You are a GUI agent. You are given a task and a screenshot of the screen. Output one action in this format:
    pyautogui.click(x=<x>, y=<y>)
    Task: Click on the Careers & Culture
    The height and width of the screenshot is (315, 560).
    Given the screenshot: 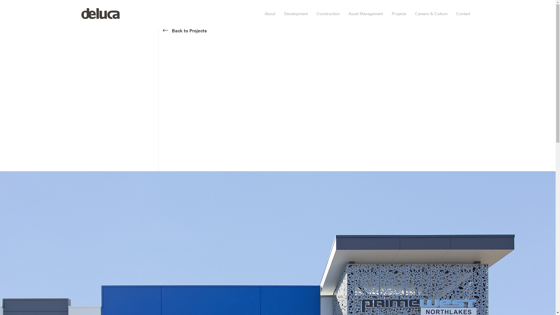 What is the action you would take?
    pyautogui.click(x=431, y=13)
    